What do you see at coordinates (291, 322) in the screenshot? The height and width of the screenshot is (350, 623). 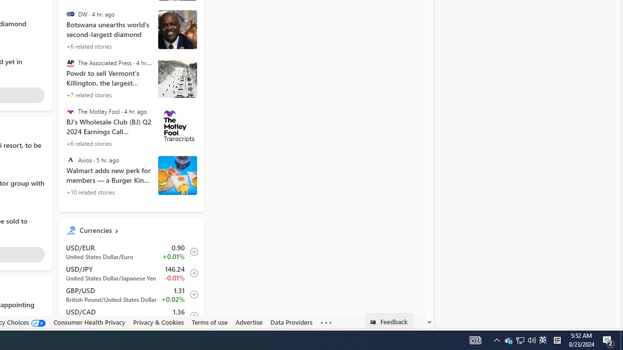 I see `Data Providers` at bounding box center [291, 322].